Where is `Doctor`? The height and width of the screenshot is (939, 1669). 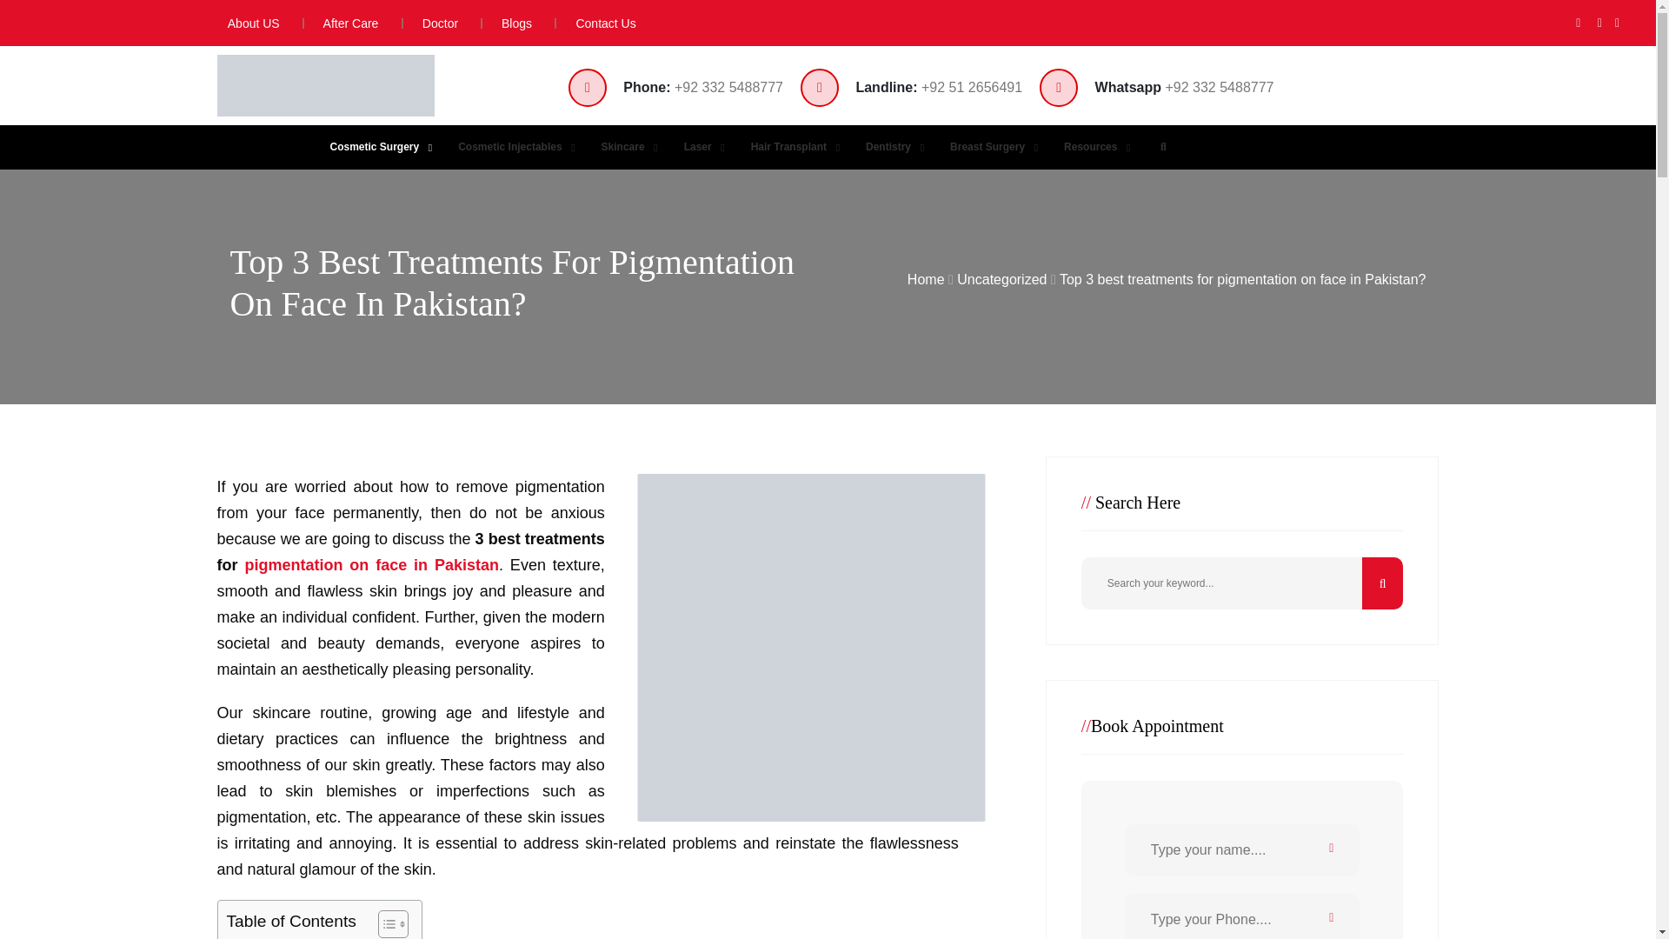 Doctor is located at coordinates (431, 23).